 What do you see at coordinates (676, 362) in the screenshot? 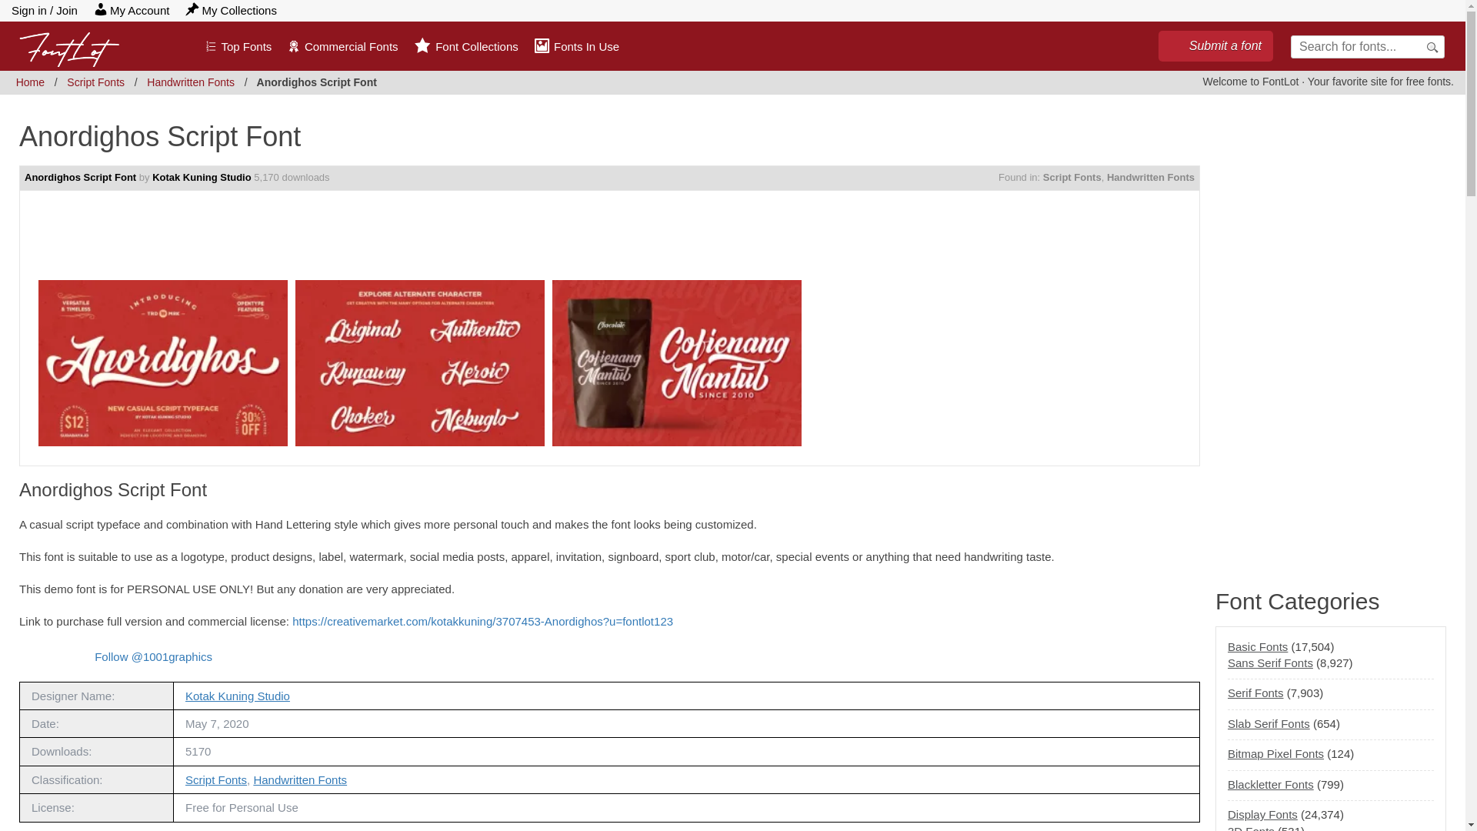
I see `Anordighos Script Font` at bounding box center [676, 362].